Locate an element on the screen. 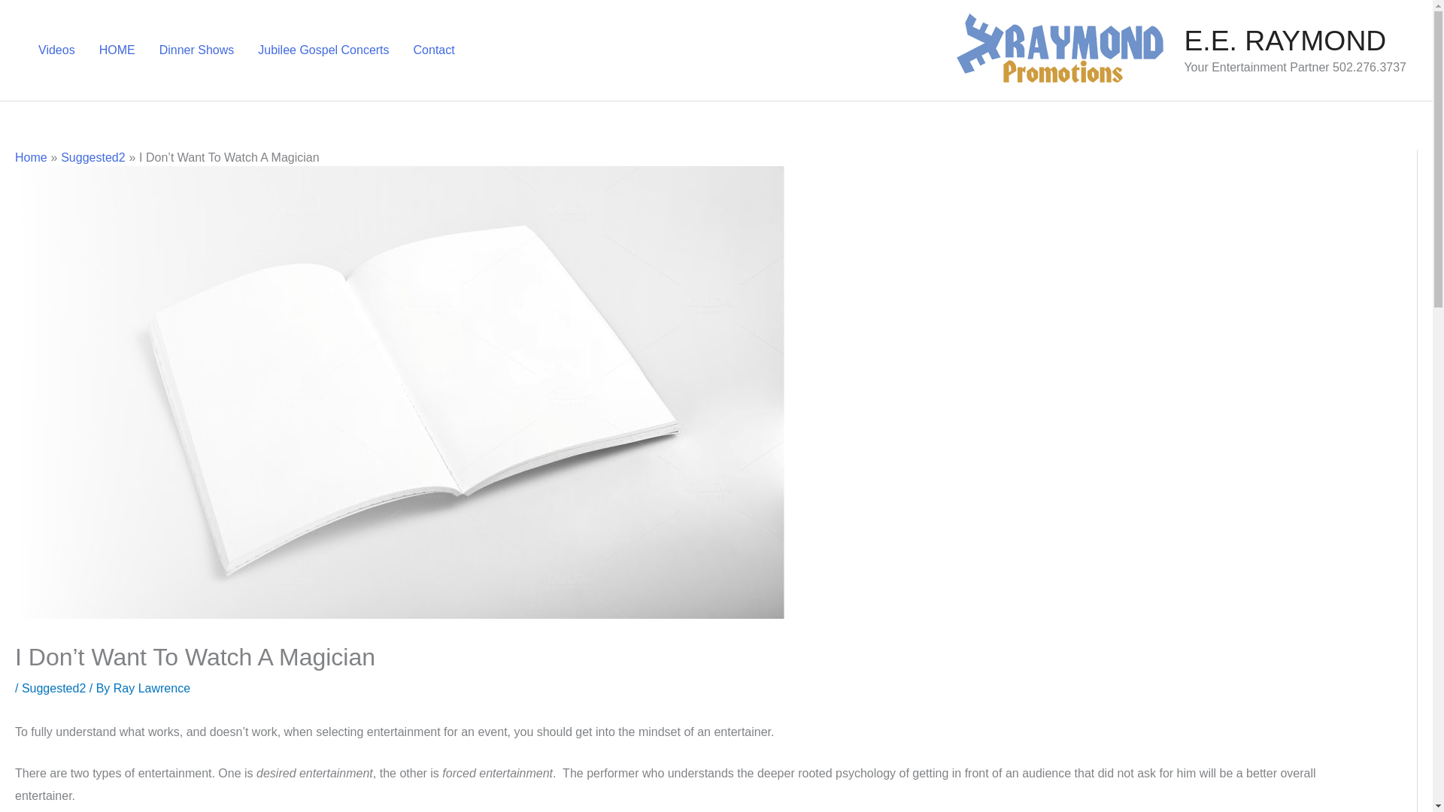 The height and width of the screenshot is (812, 1444). Contact is located at coordinates (433, 50).